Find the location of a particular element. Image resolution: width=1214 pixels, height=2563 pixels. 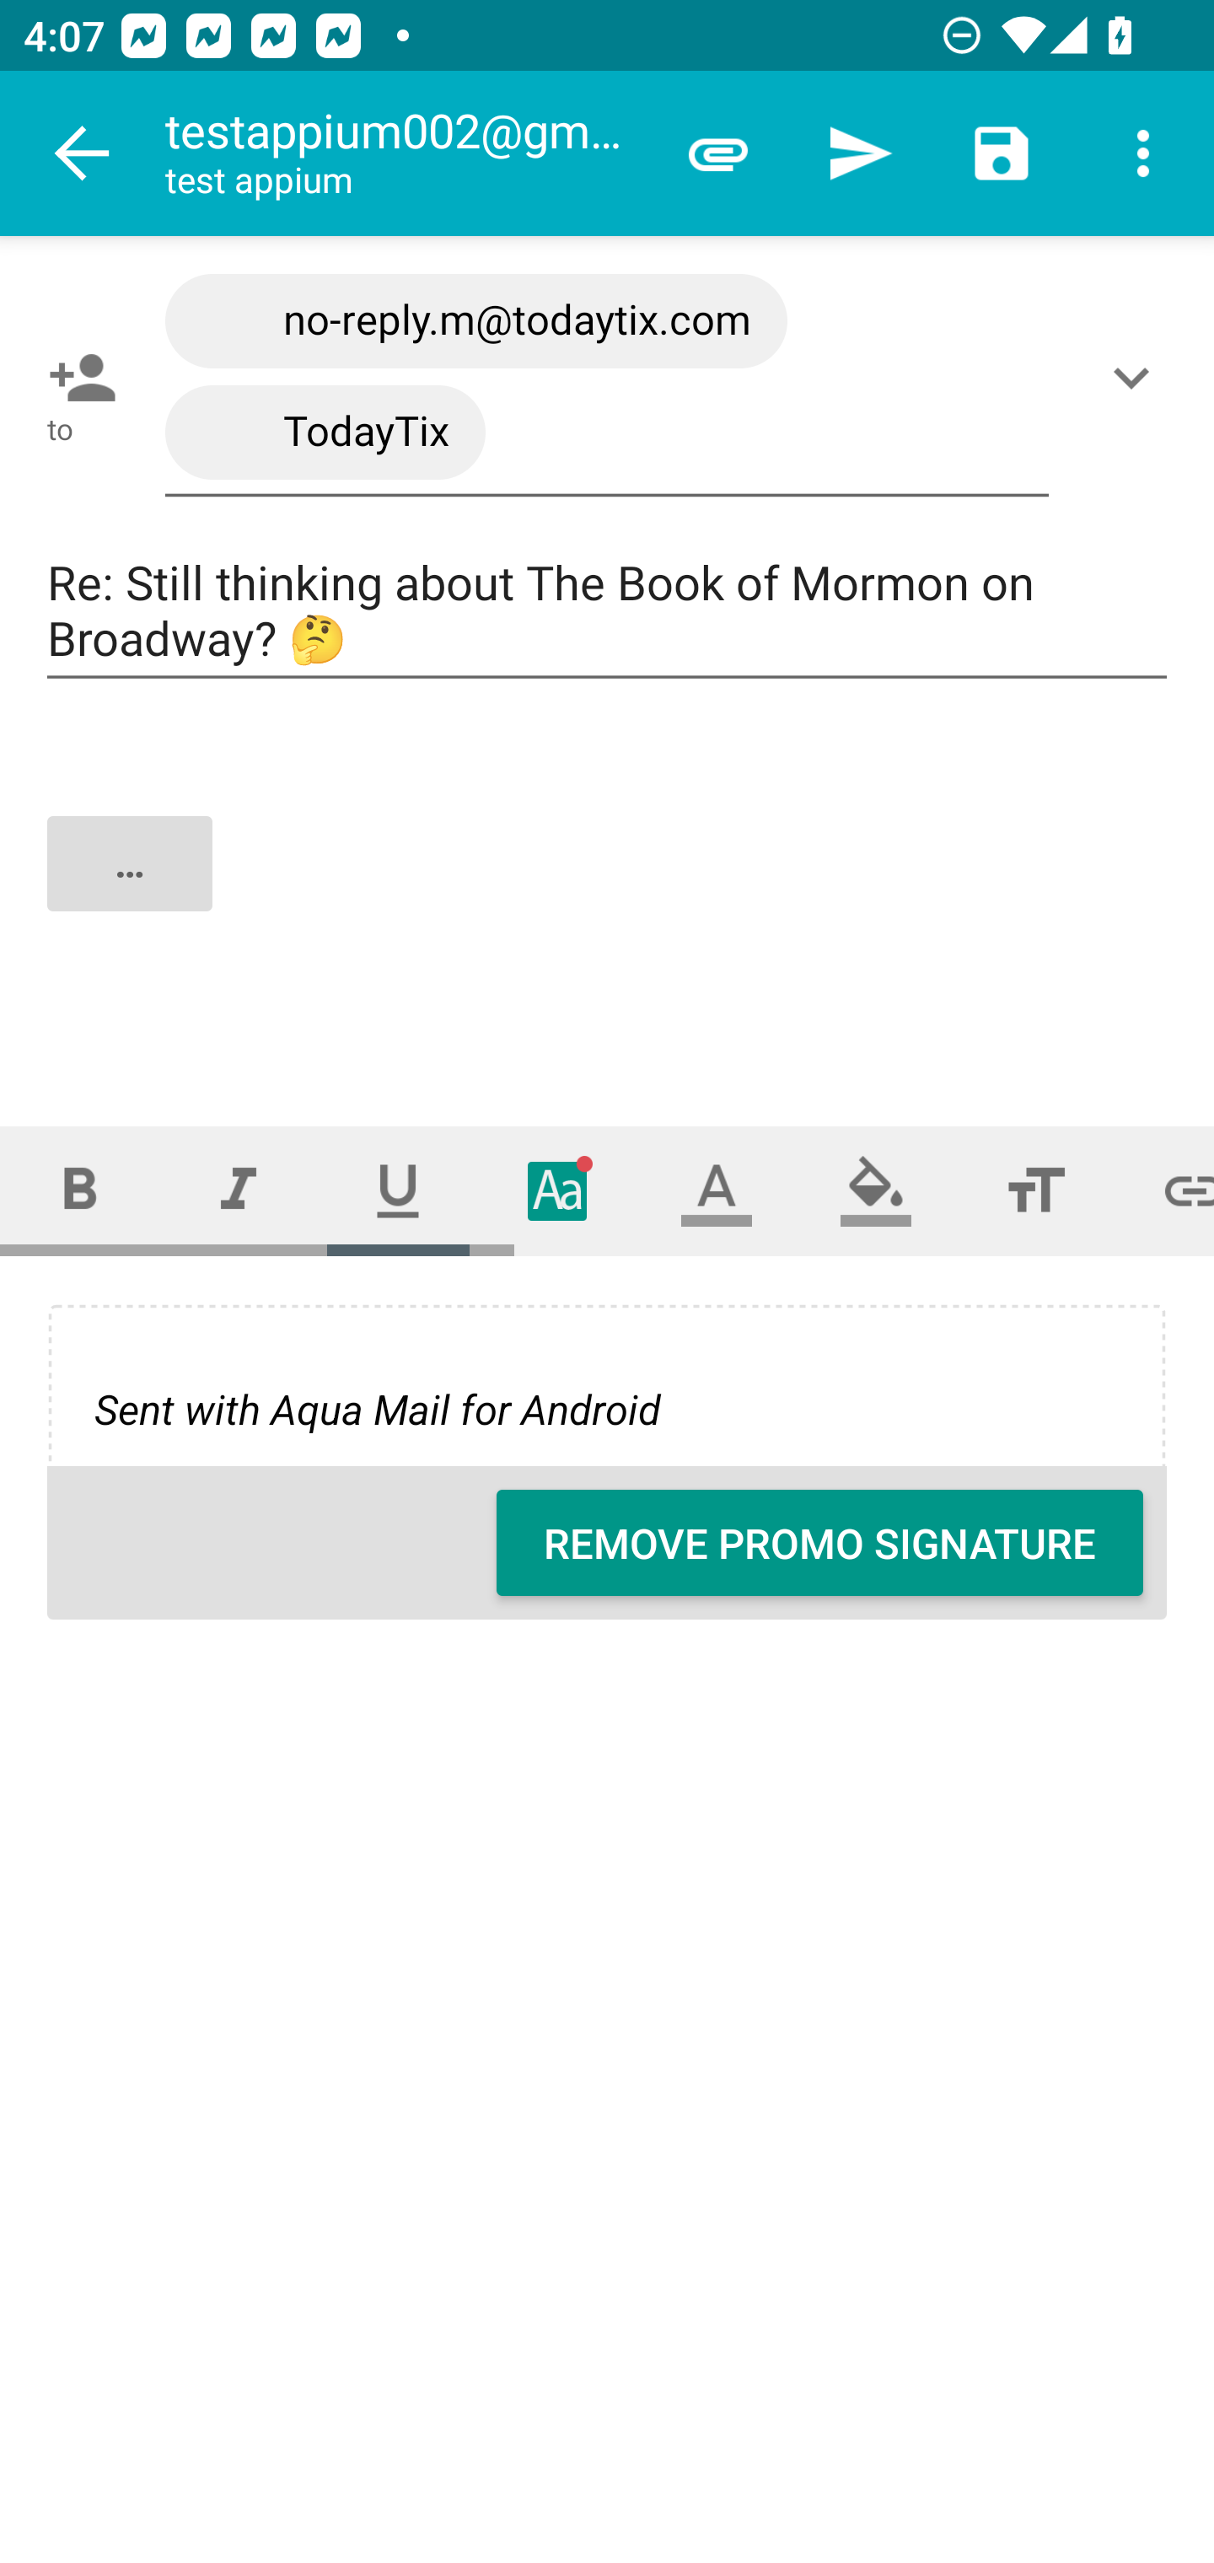

Show/Add CC/BCC is located at coordinates (1137, 378).